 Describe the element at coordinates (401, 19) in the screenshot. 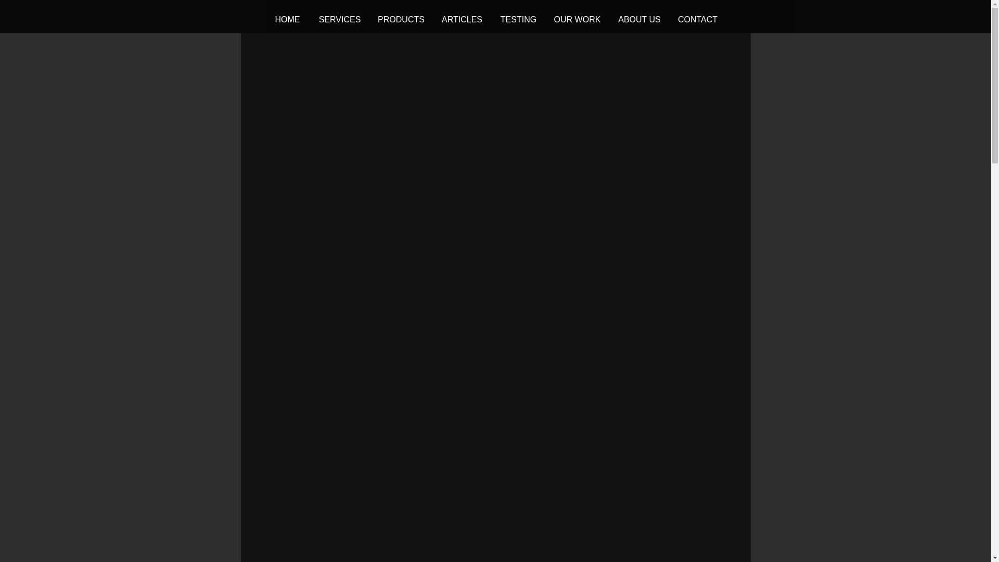

I see `PRODUCTS` at that location.